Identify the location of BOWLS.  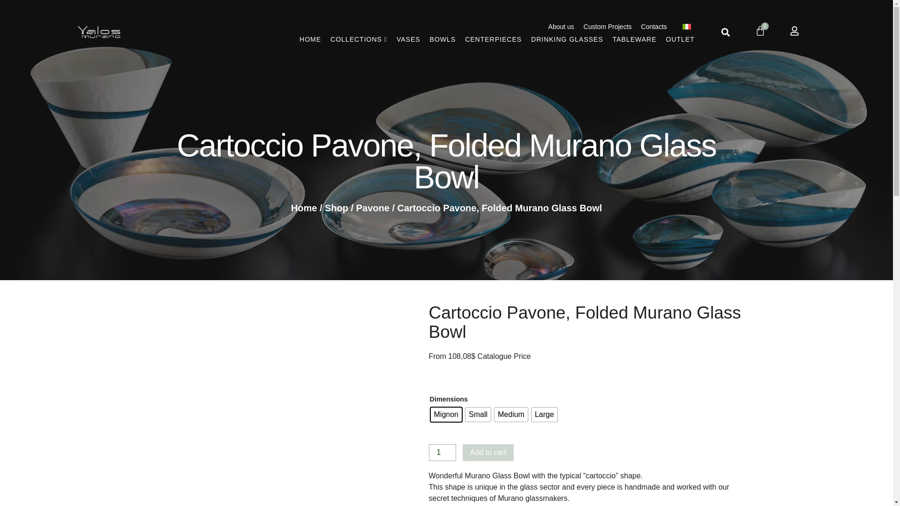
(442, 39).